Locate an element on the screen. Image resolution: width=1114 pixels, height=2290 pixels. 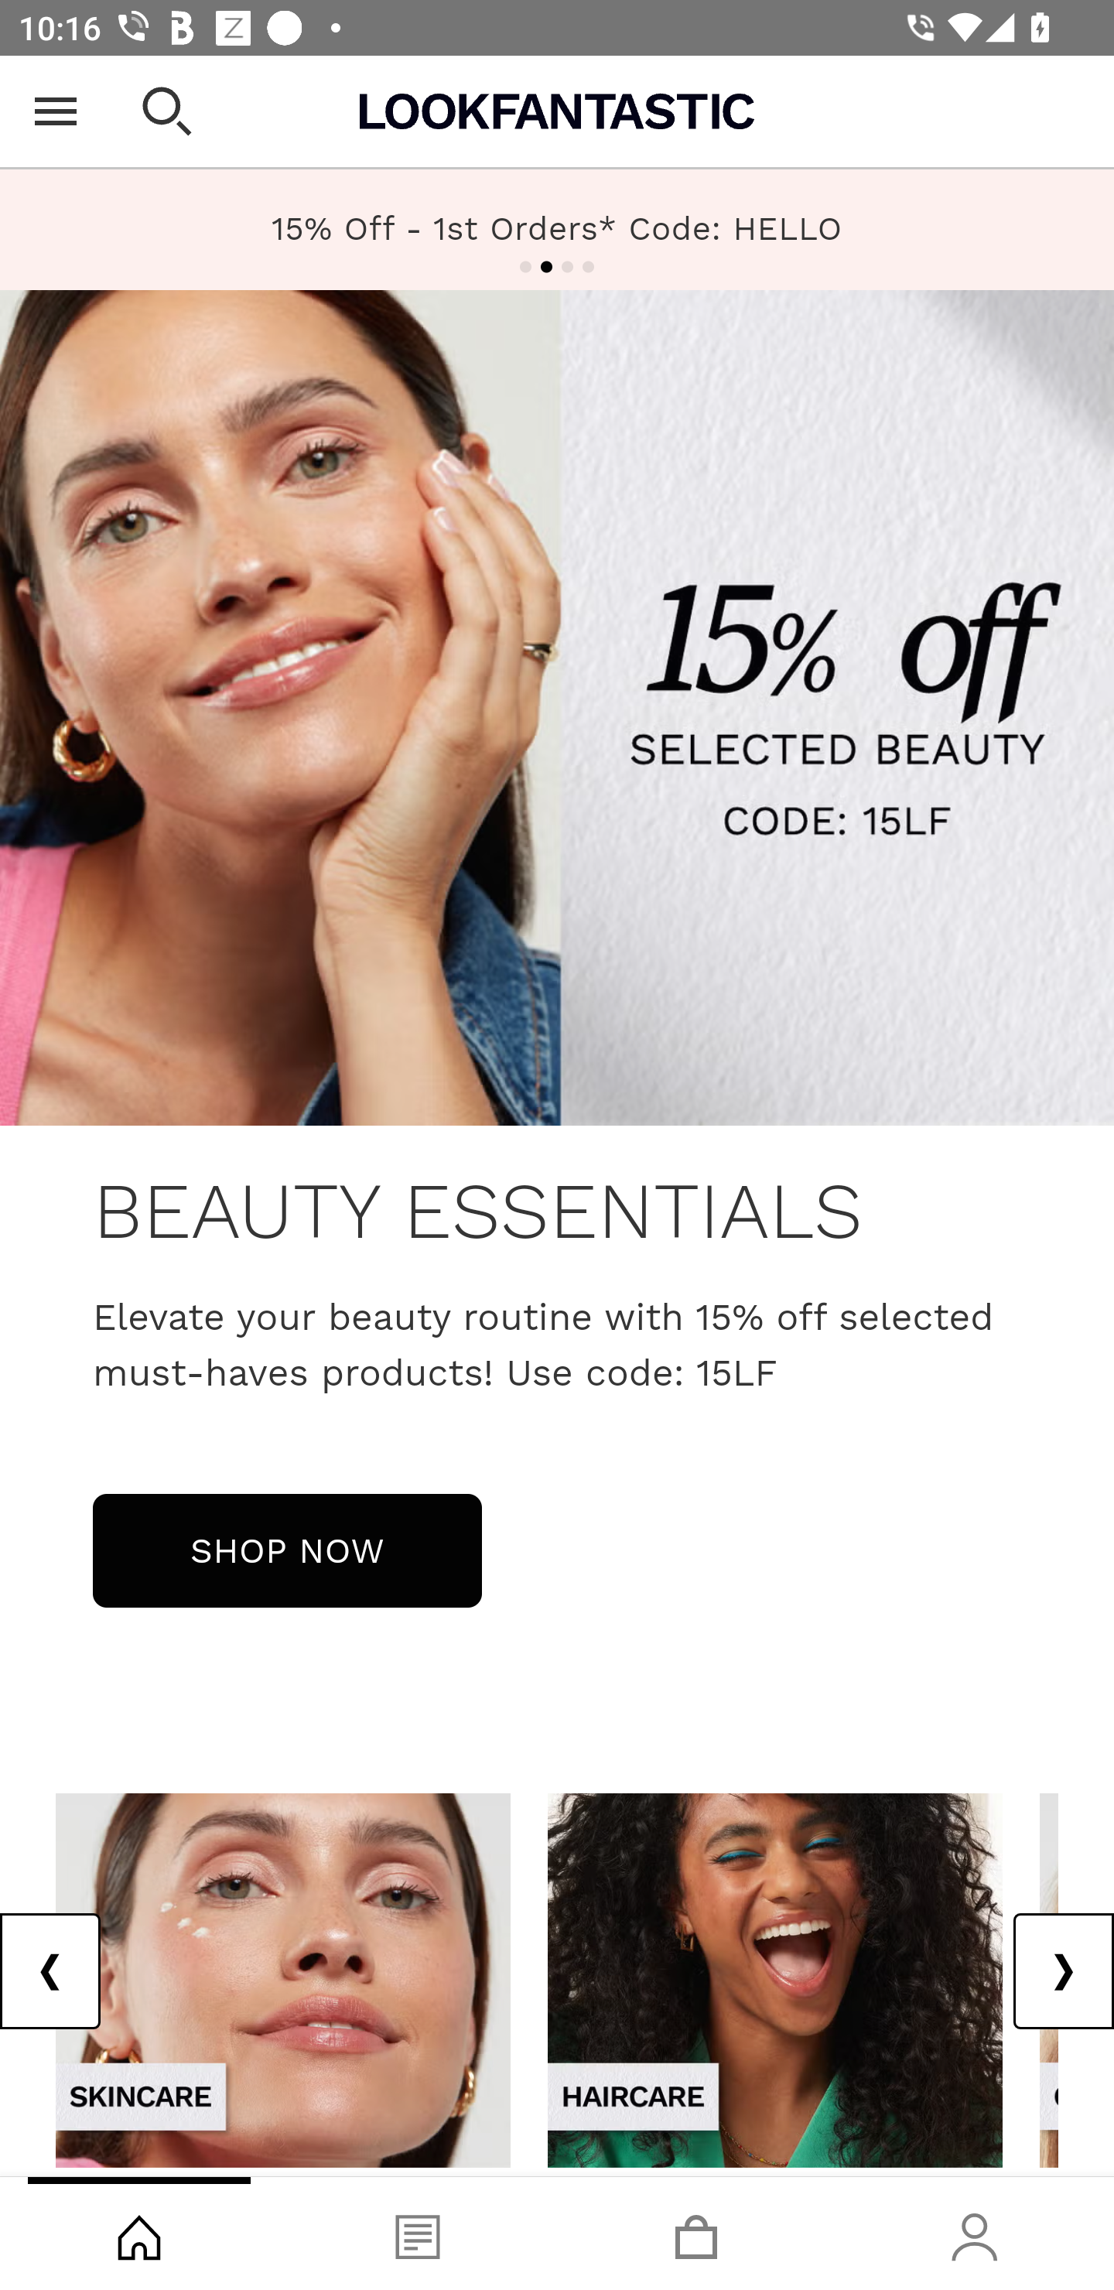
view-all is located at coordinates (775, 1979).